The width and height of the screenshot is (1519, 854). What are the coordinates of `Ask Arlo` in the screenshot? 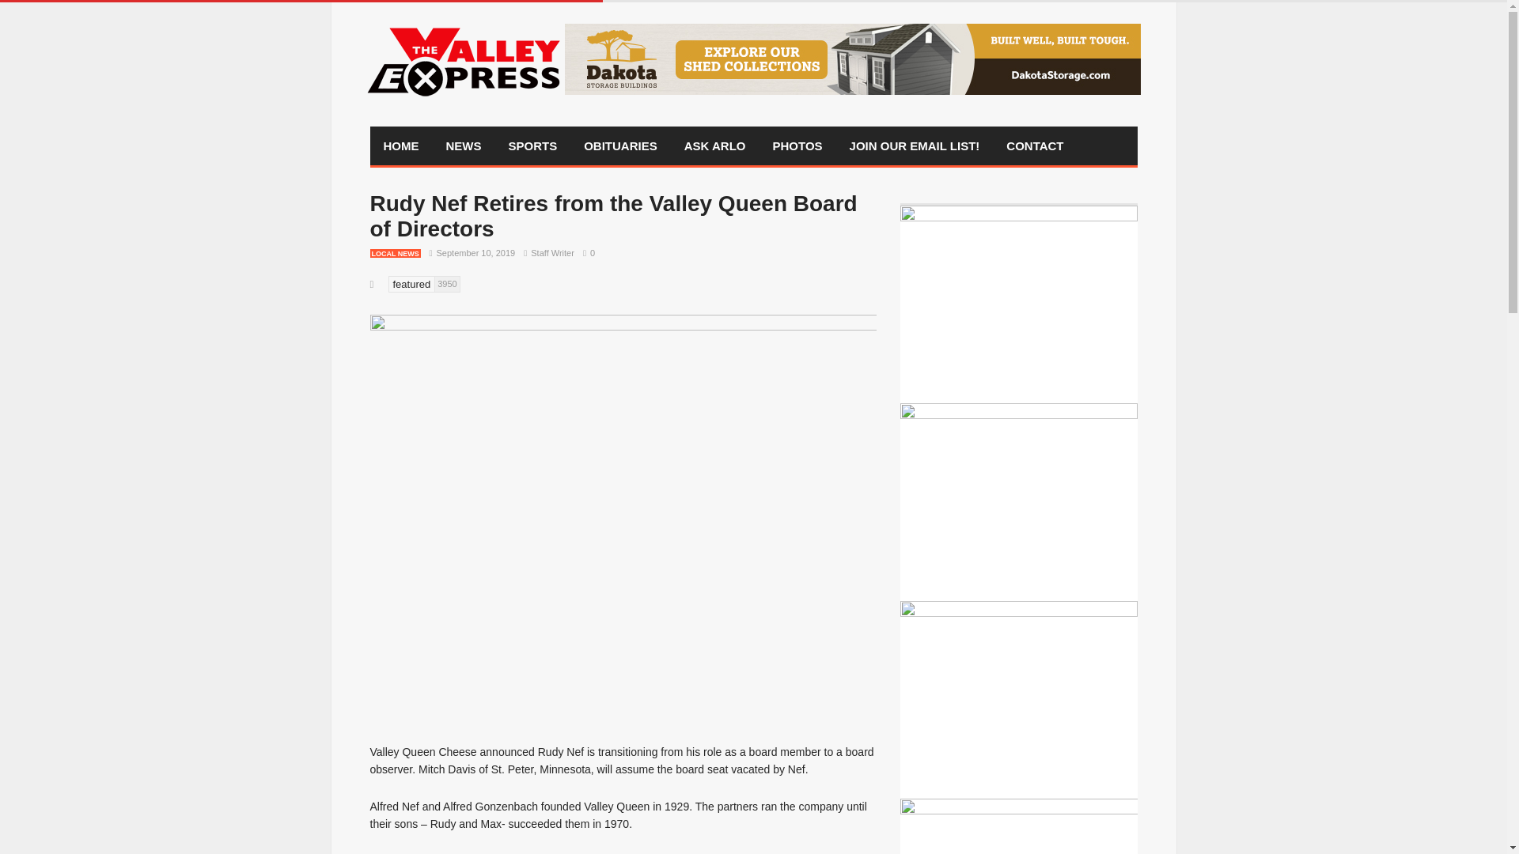 It's located at (715, 145).